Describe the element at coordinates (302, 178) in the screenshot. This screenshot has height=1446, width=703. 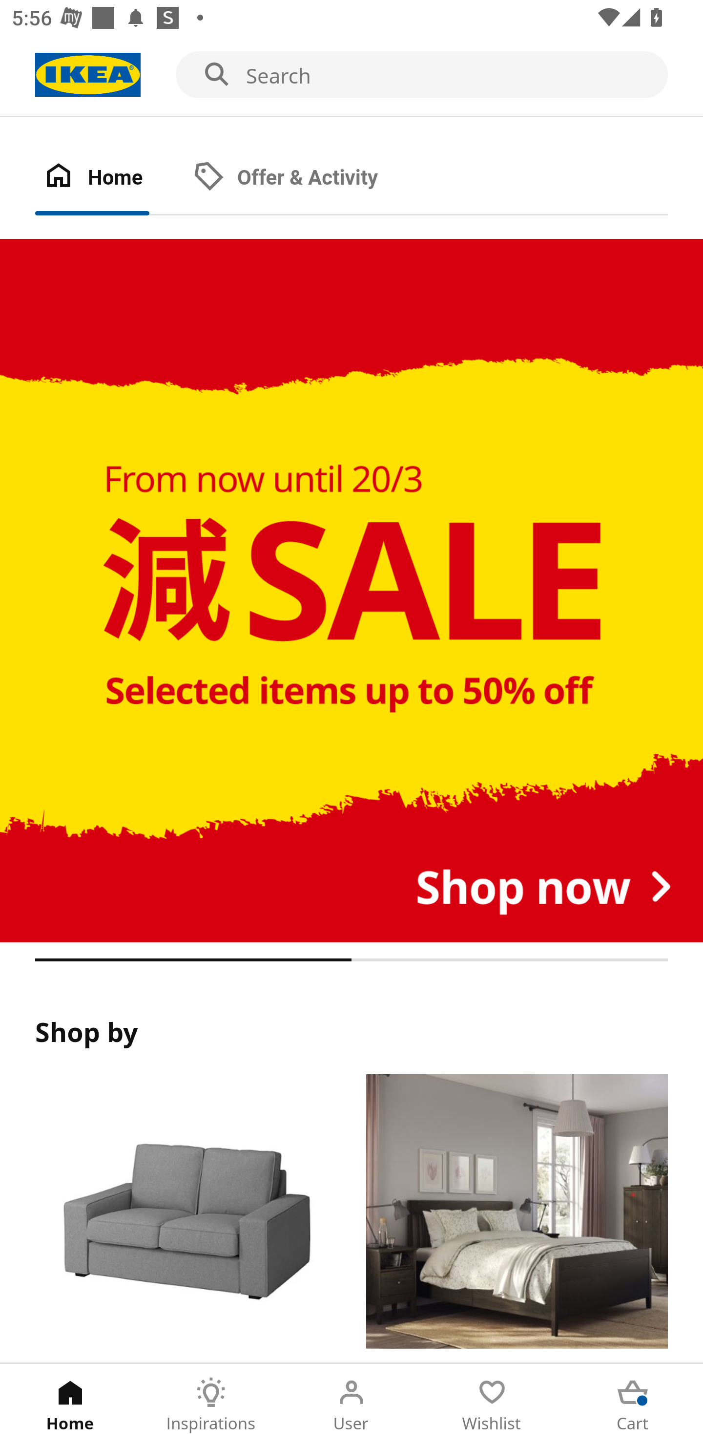
I see `Offer & Activity
Tab 2 of 2` at that location.